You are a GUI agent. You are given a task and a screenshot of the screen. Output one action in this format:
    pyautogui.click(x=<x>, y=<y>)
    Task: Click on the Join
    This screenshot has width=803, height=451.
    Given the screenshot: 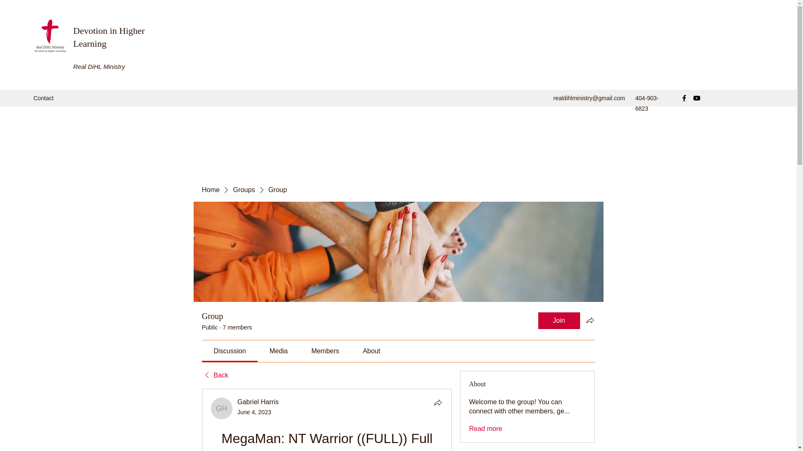 What is the action you would take?
    pyautogui.click(x=559, y=321)
    